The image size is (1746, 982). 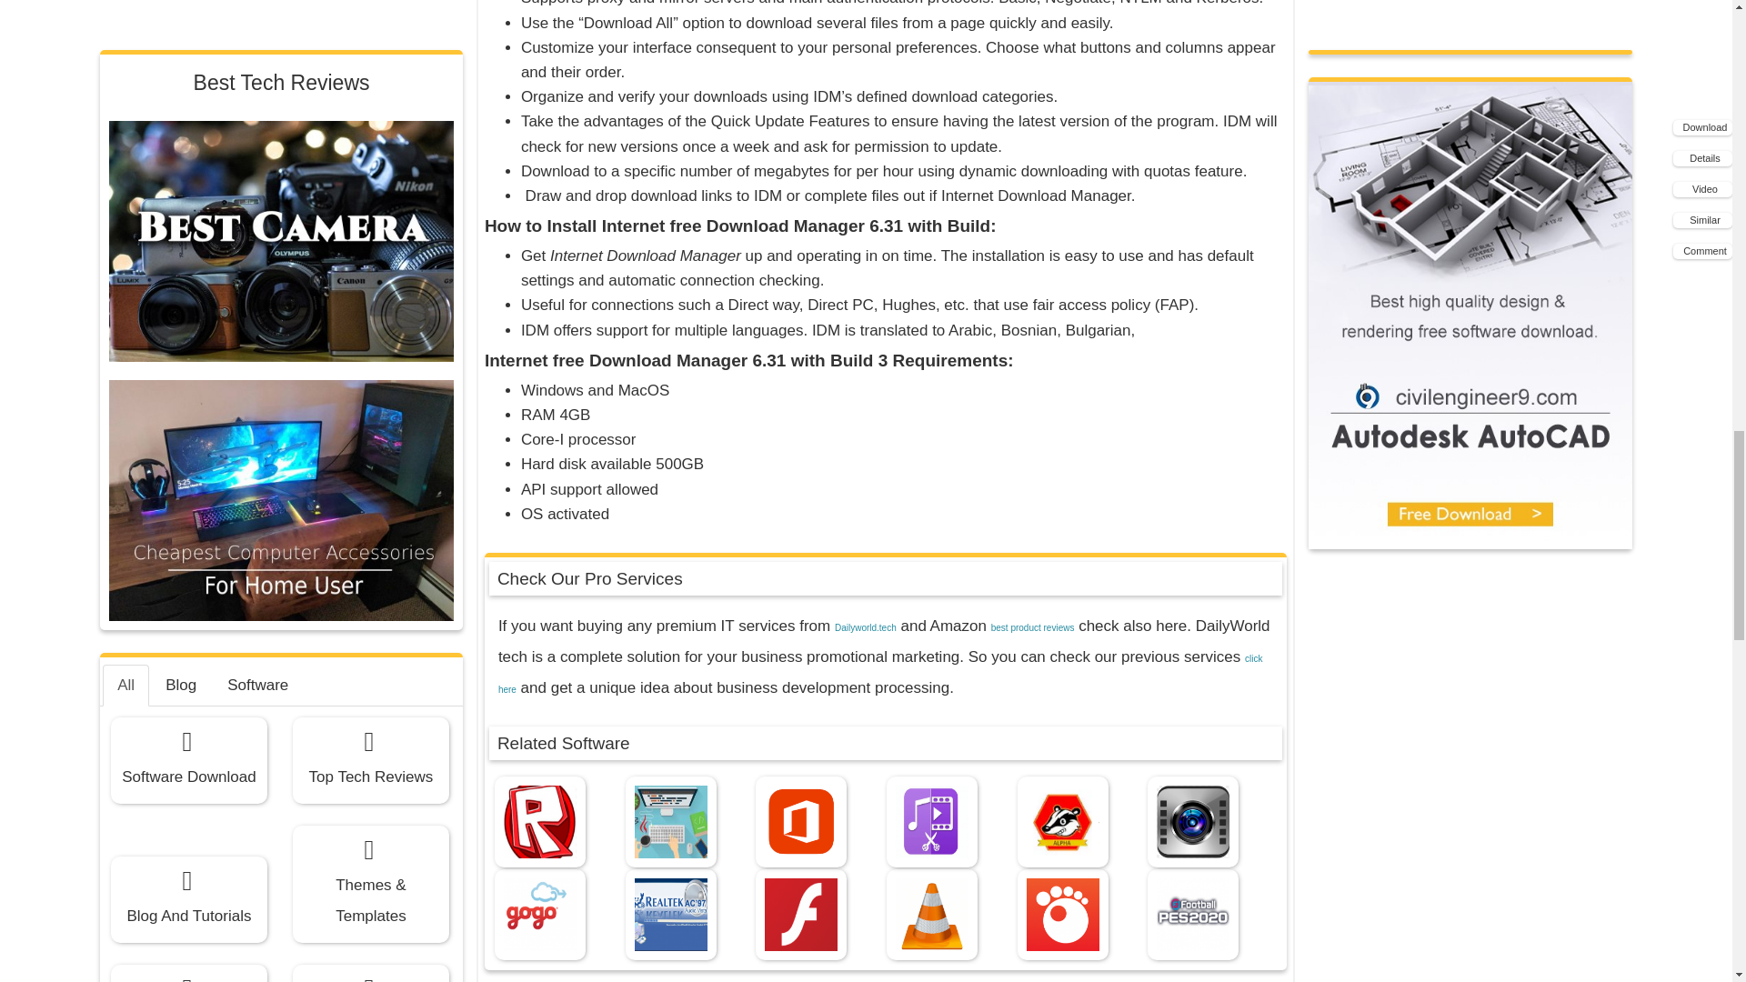 I want to click on Video Cutter Download Free for Windows XP, so click(x=931, y=822).